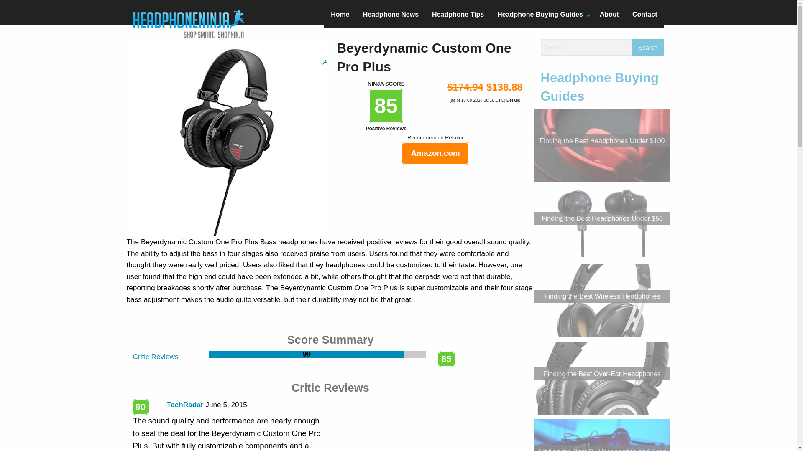 The image size is (803, 451). Describe the element at coordinates (609, 16) in the screenshot. I see `About` at that location.